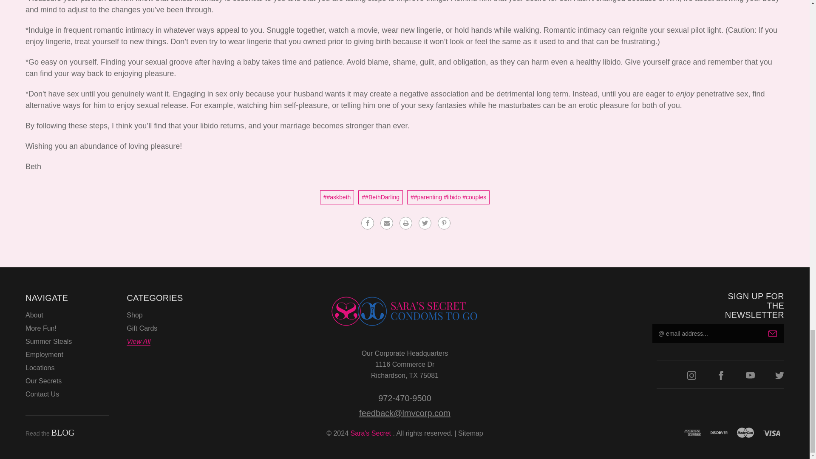  What do you see at coordinates (721, 375) in the screenshot?
I see `Facebook` at bounding box center [721, 375].